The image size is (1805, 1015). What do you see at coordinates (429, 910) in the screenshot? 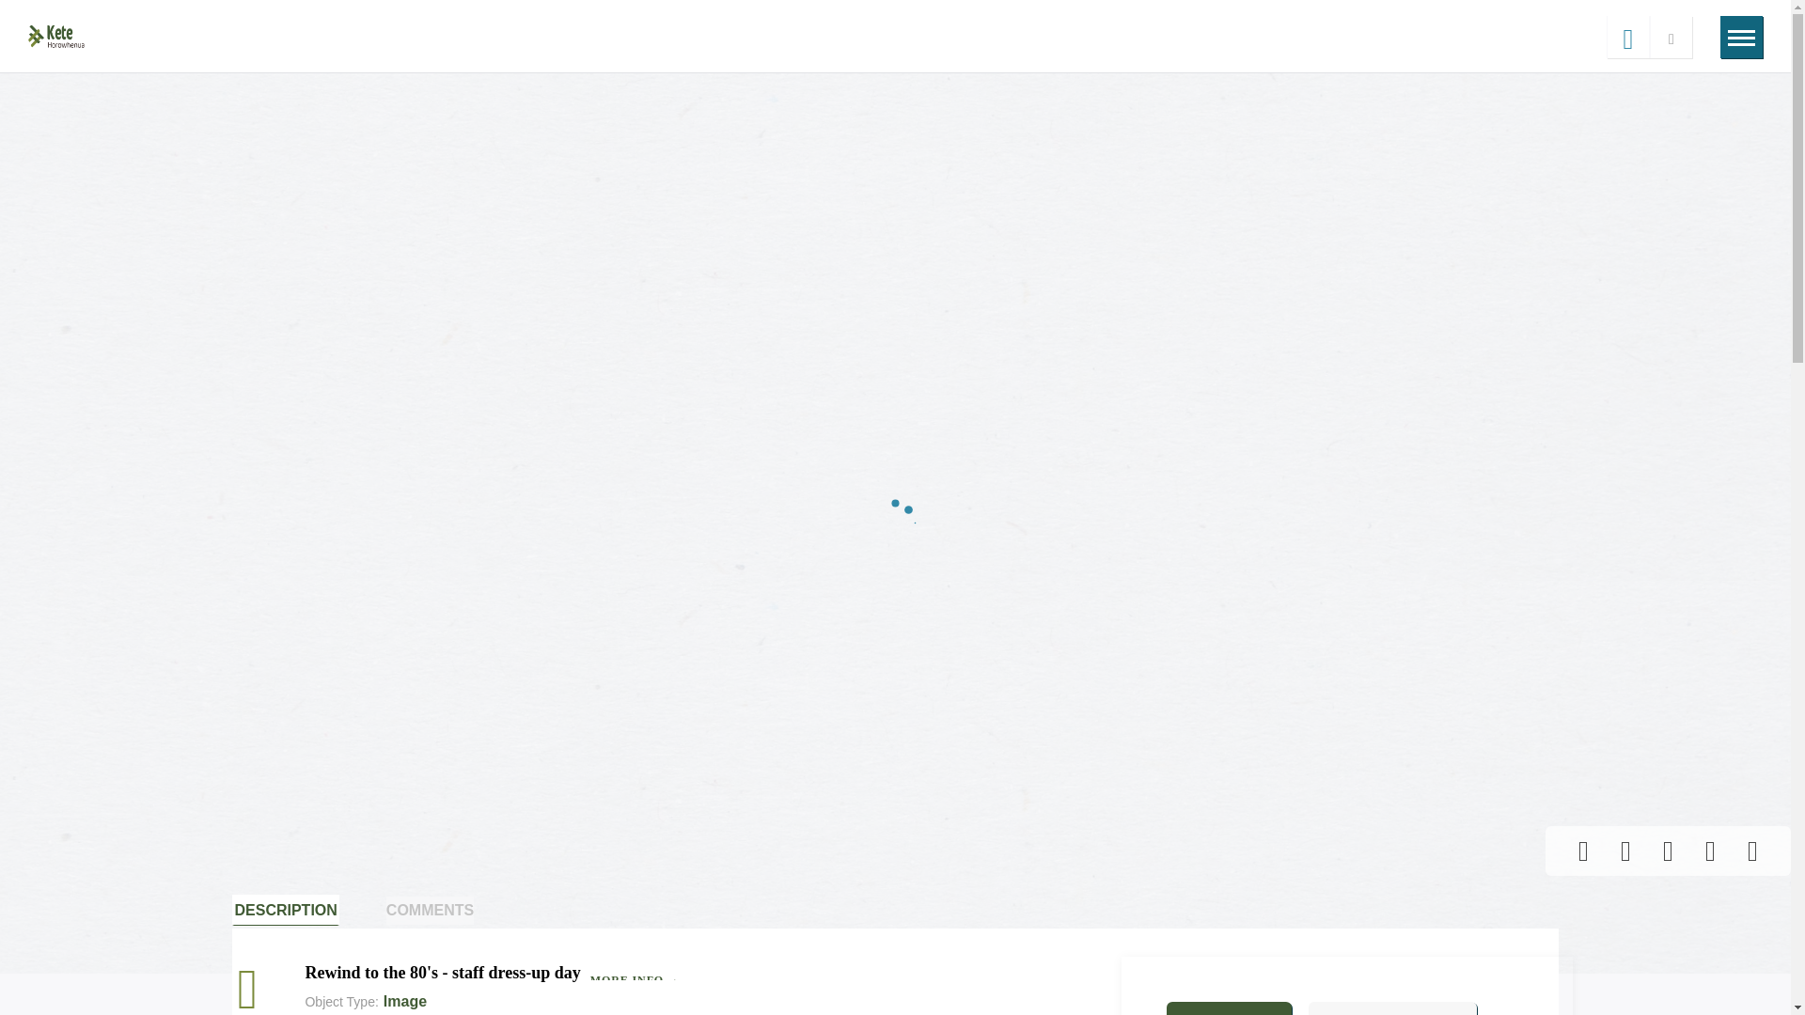
I see `COMMENTS` at bounding box center [429, 910].